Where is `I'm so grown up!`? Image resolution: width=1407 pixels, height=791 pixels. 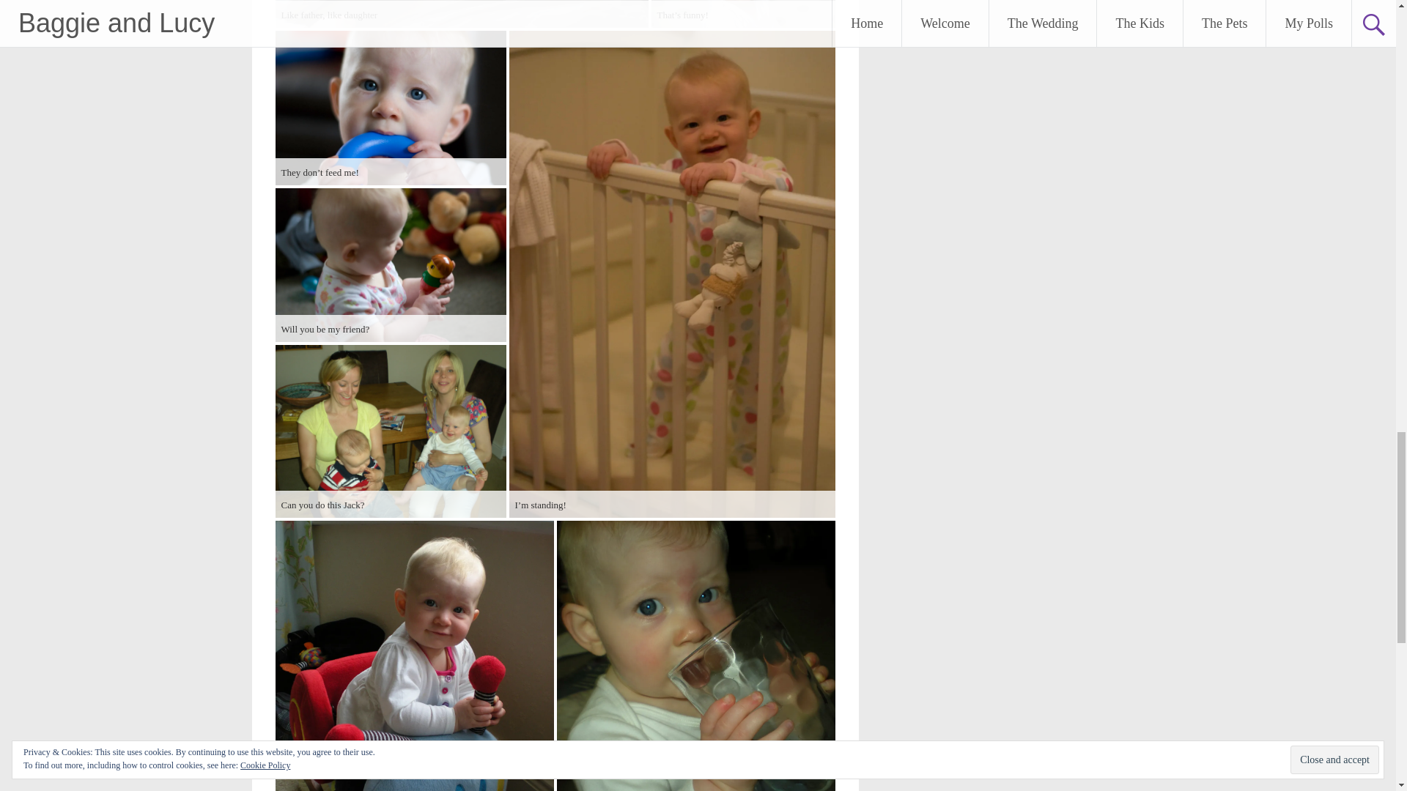 I'm so grown up! is located at coordinates (696, 656).